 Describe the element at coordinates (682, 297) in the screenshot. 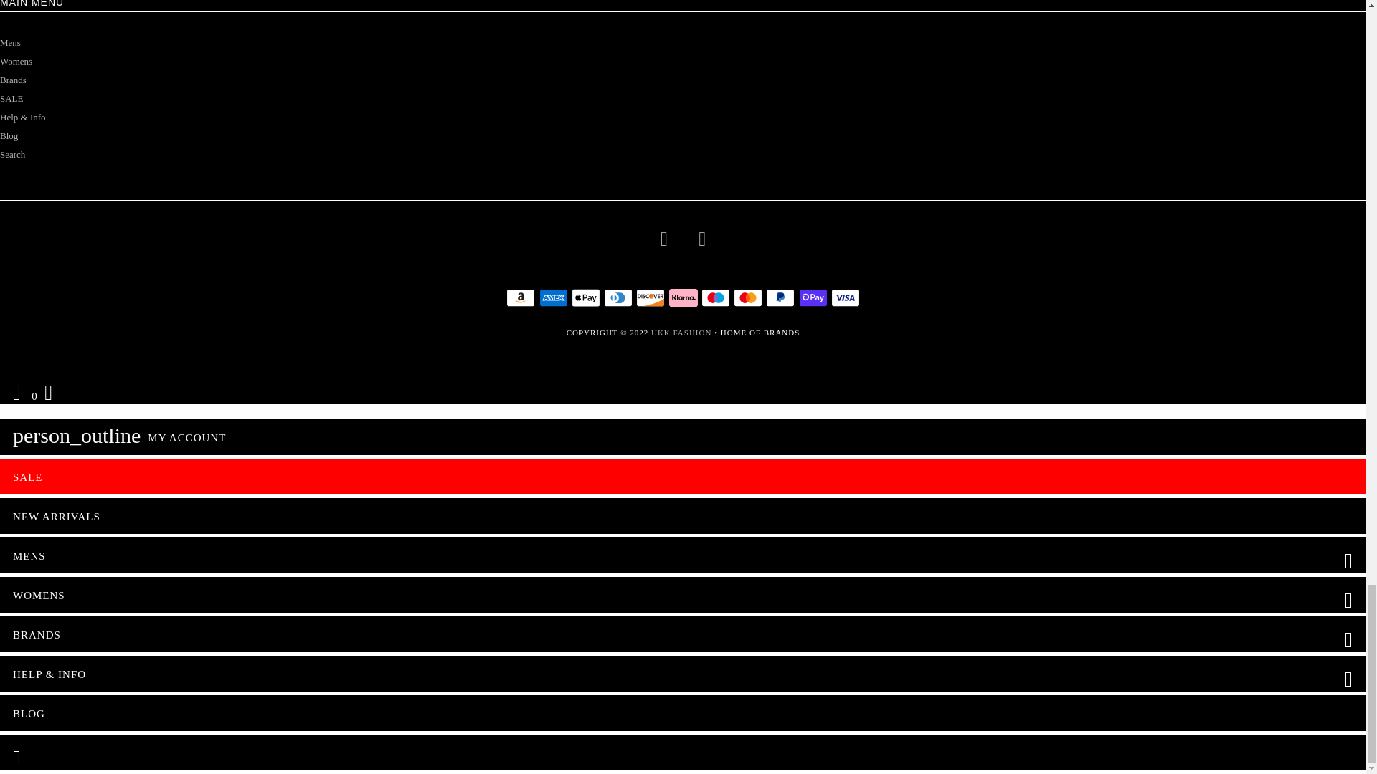

I see `Klarna` at that location.